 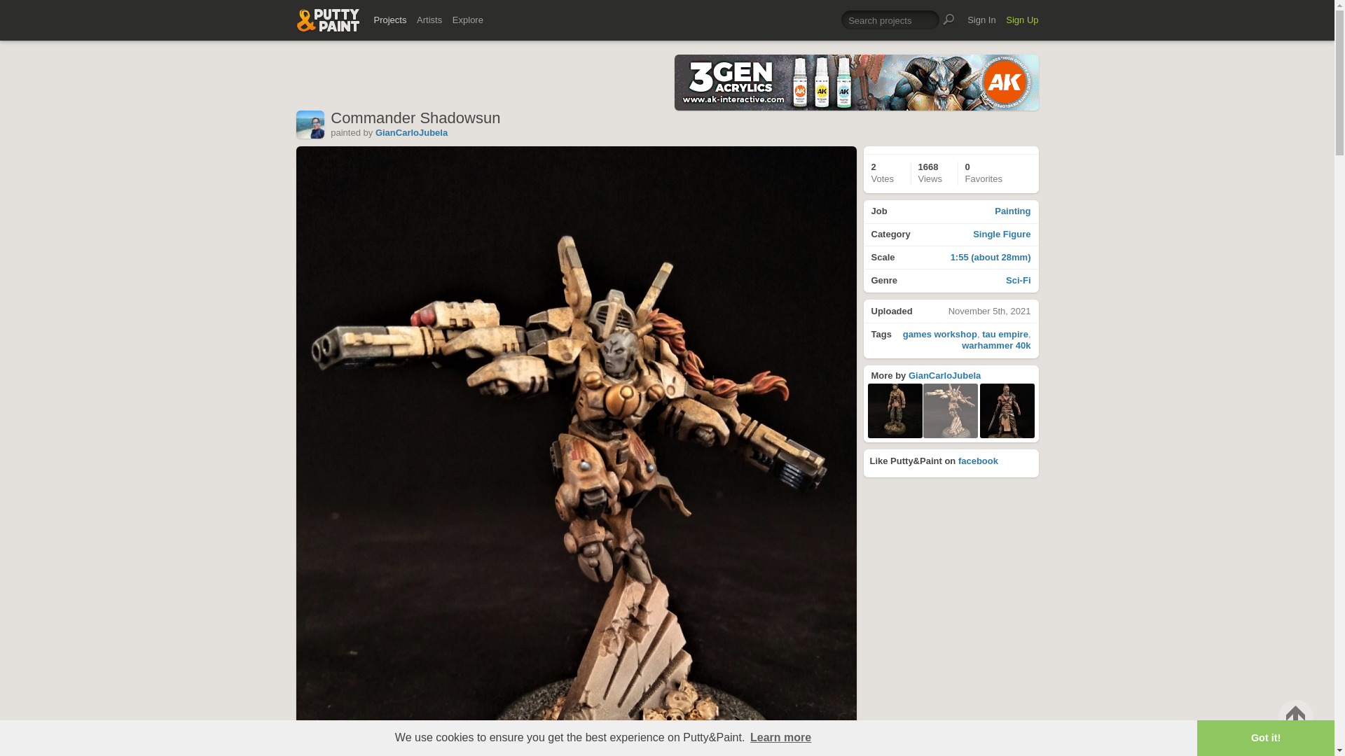 I want to click on games workshop, so click(x=1005, y=333).